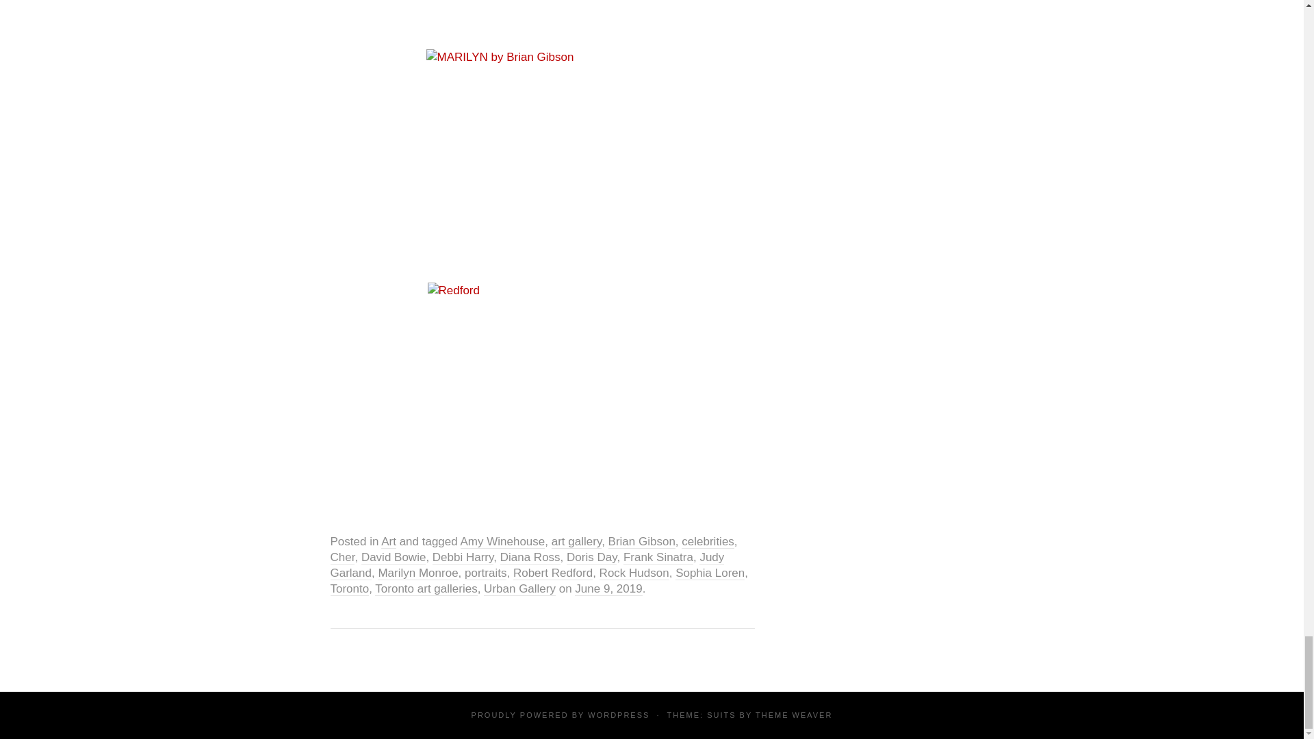 This screenshot has height=739, width=1314. I want to click on Doris Day, so click(591, 557).